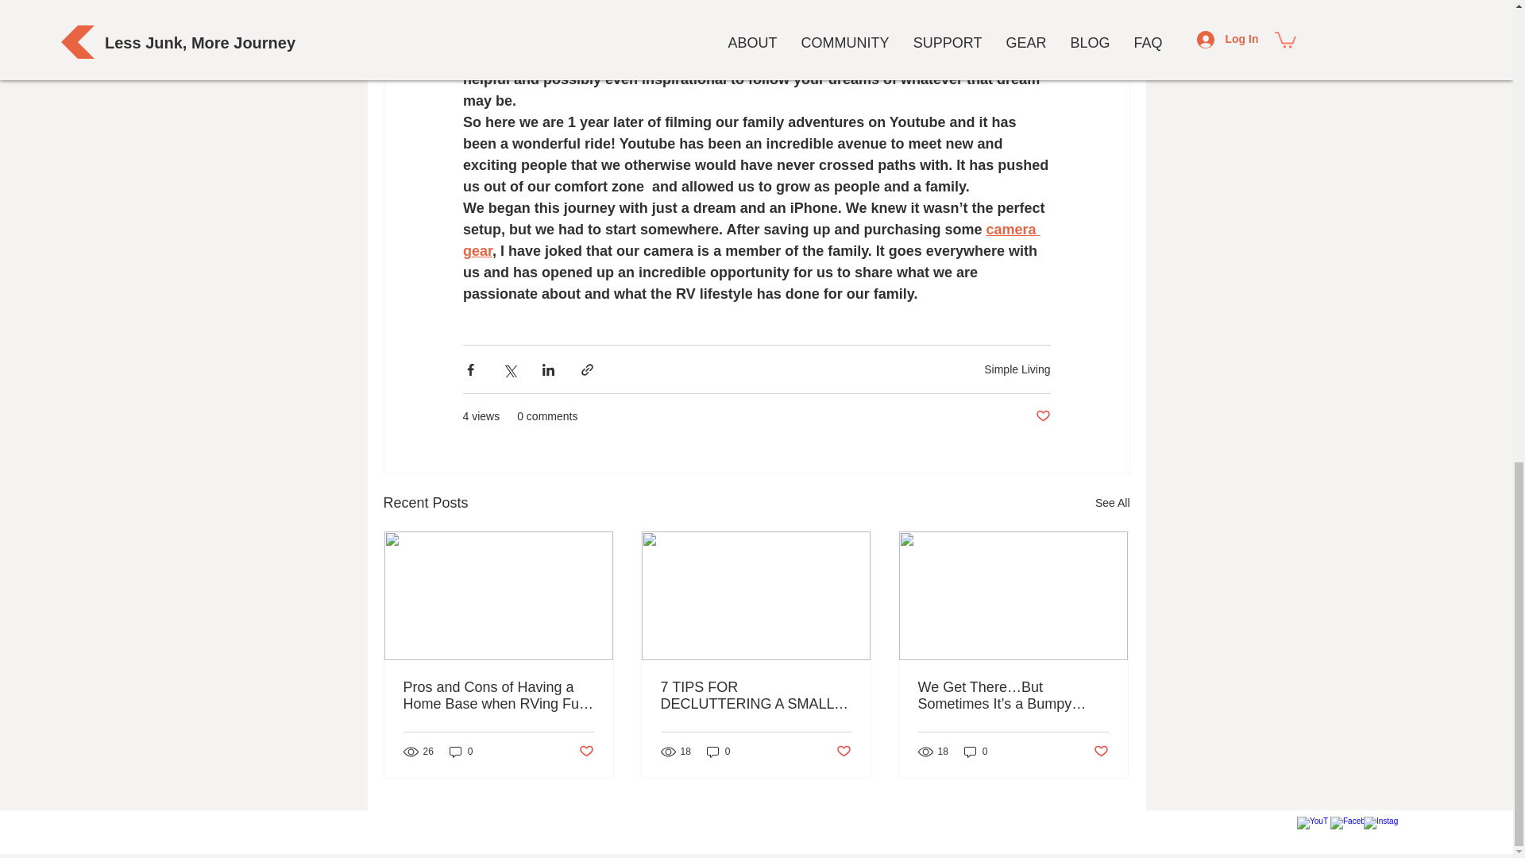 This screenshot has width=1525, height=858. What do you see at coordinates (751, 240) in the screenshot?
I see `camera gear` at bounding box center [751, 240].